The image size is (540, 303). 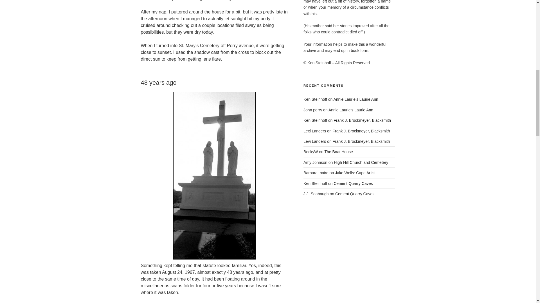 What do you see at coordinates (361, 162) in the screenshot?
I see `High Hill Church and Cemetery` at bounding box center [361, 162].